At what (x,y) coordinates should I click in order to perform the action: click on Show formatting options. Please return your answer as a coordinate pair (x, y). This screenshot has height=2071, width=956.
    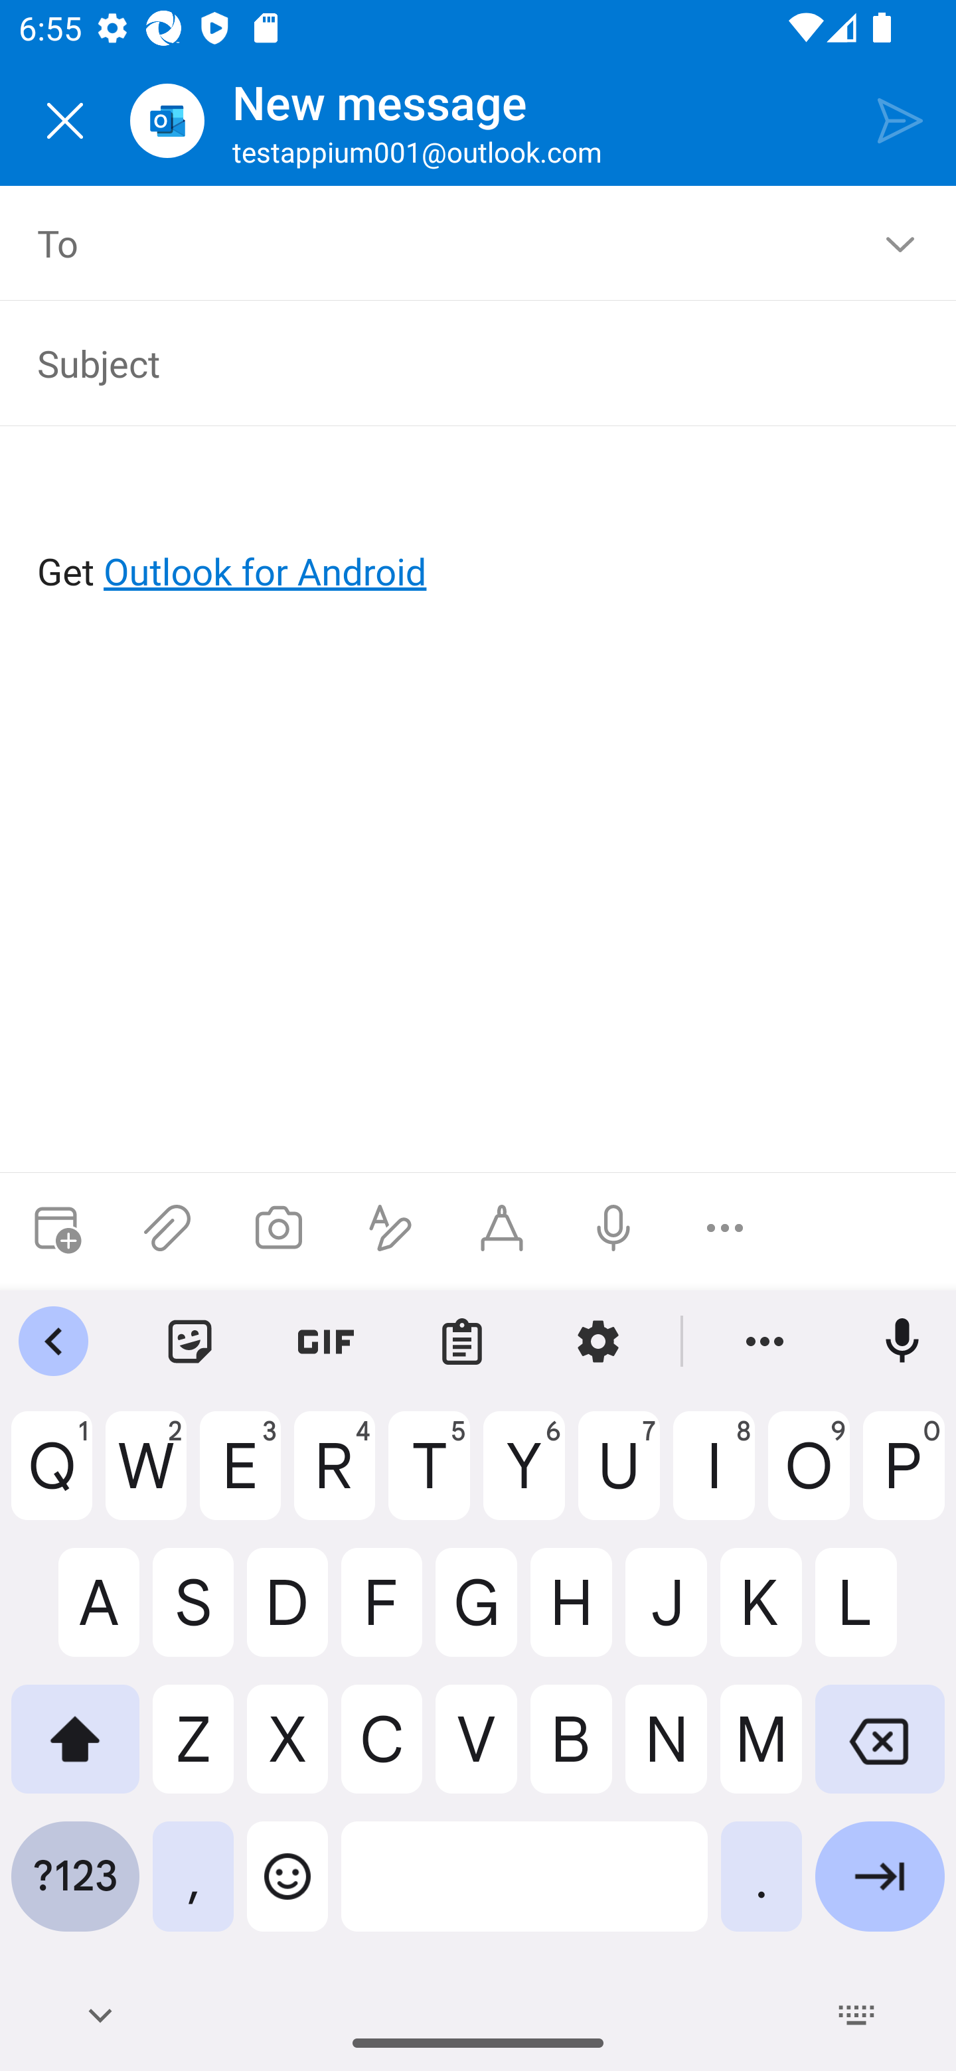
    Looking at the image, I should click on (390, 1228).